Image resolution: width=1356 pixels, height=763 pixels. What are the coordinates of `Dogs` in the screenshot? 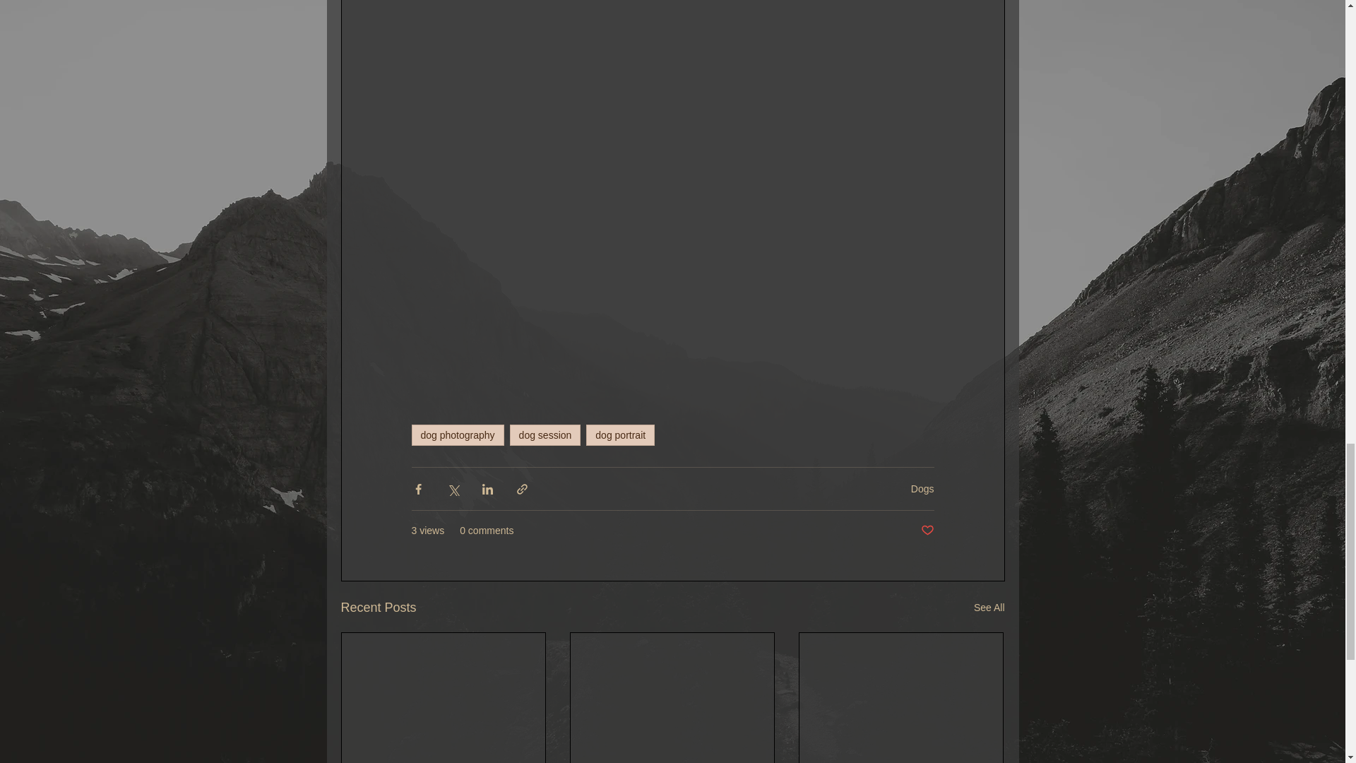 It's located at (922, 488).